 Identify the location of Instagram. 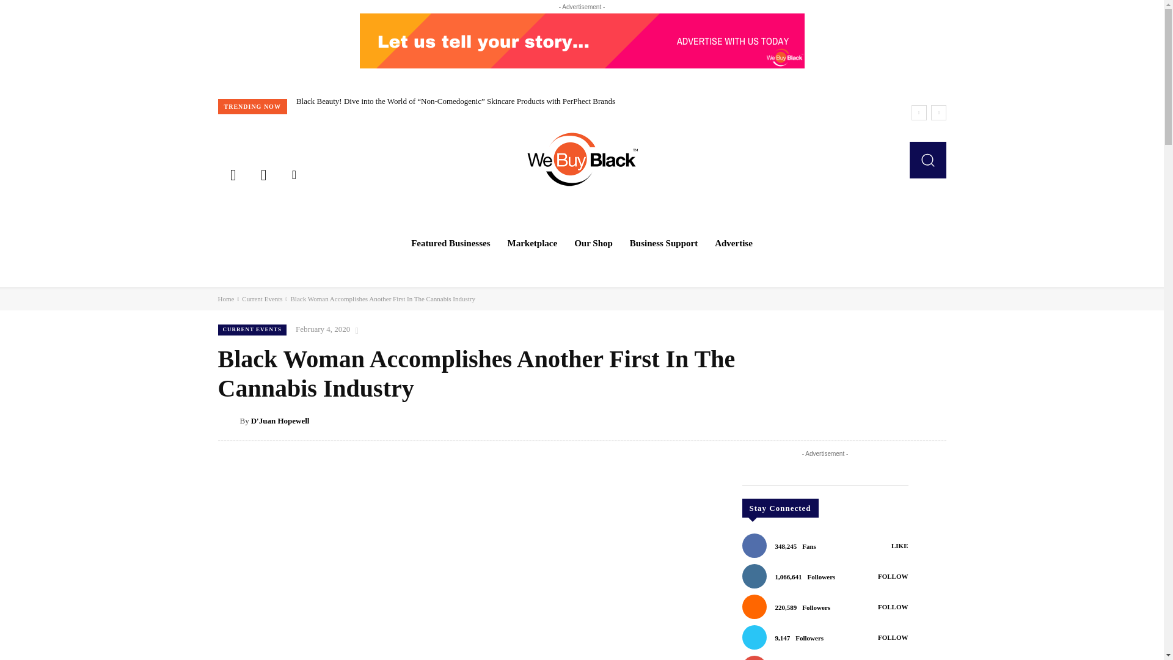
(263, 174).